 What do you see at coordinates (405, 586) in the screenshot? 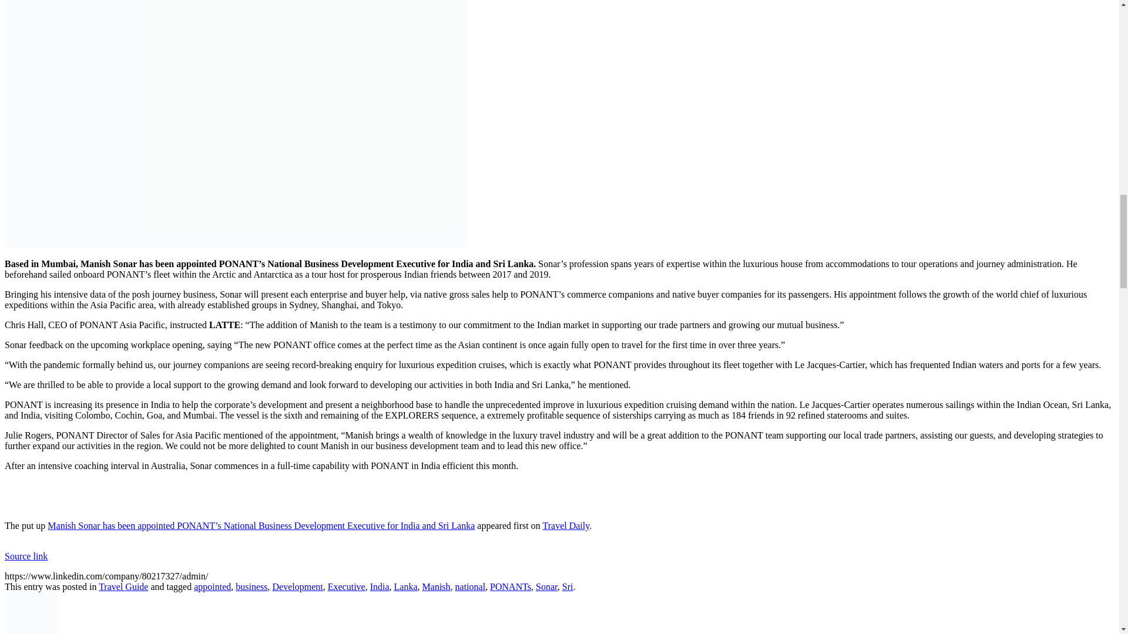
I see `Lanka` at bounding box center [405, 586].